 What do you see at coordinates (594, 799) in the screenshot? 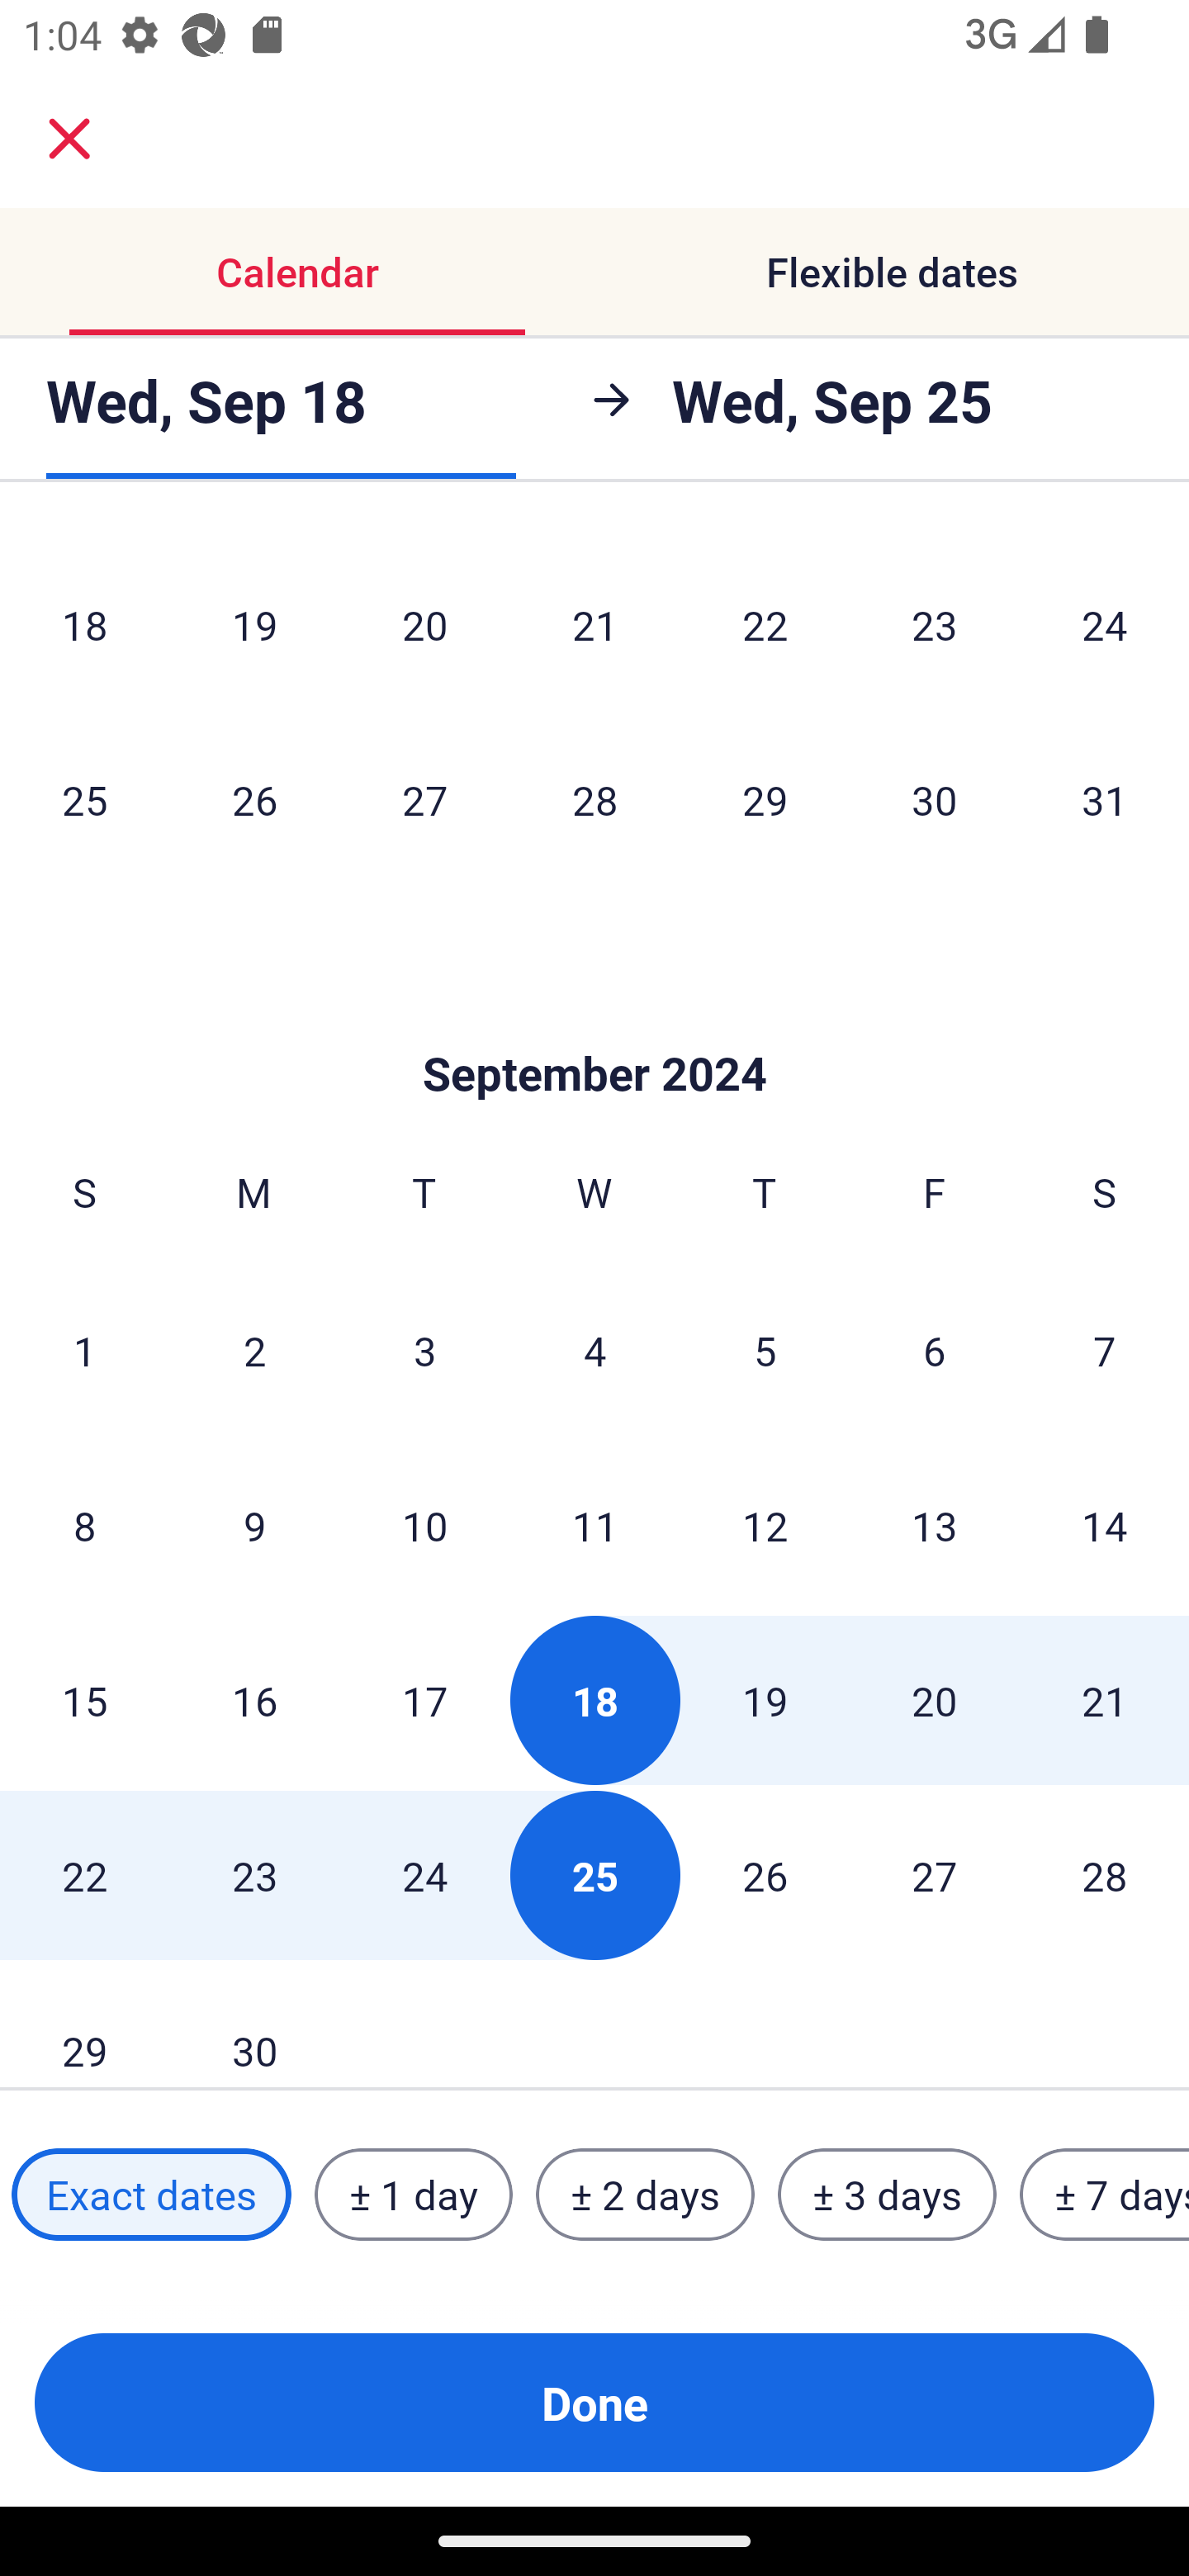
I see `28 Wednesday, August 28, 2024` at bounding box center [594, 799].